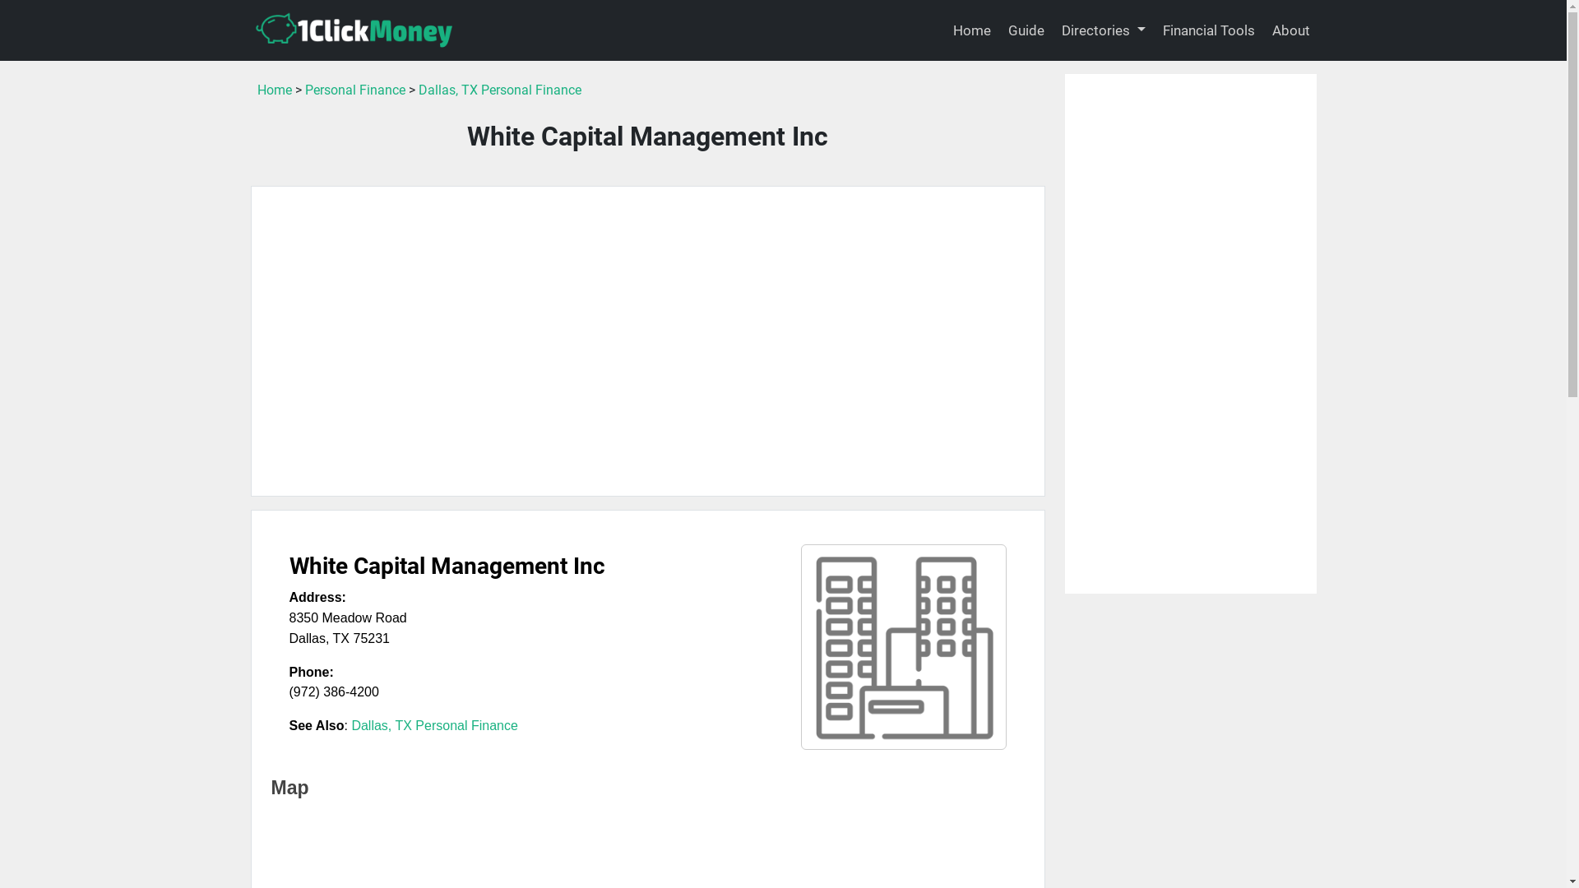  Describe the element at coordinates (1209, 31) in the screenshot. I see `Financial Tools` at that location.